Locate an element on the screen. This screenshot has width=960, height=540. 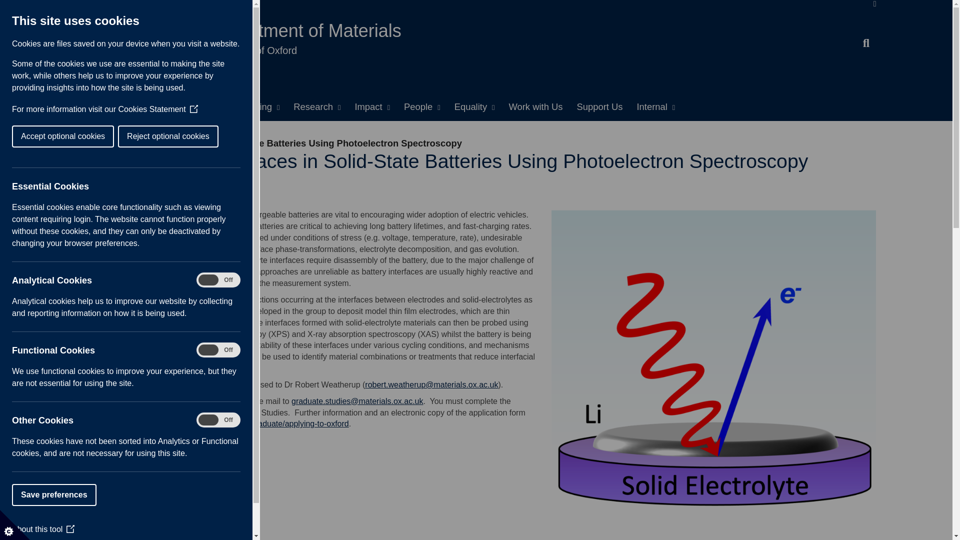
News is located at coordinates (137, 106).